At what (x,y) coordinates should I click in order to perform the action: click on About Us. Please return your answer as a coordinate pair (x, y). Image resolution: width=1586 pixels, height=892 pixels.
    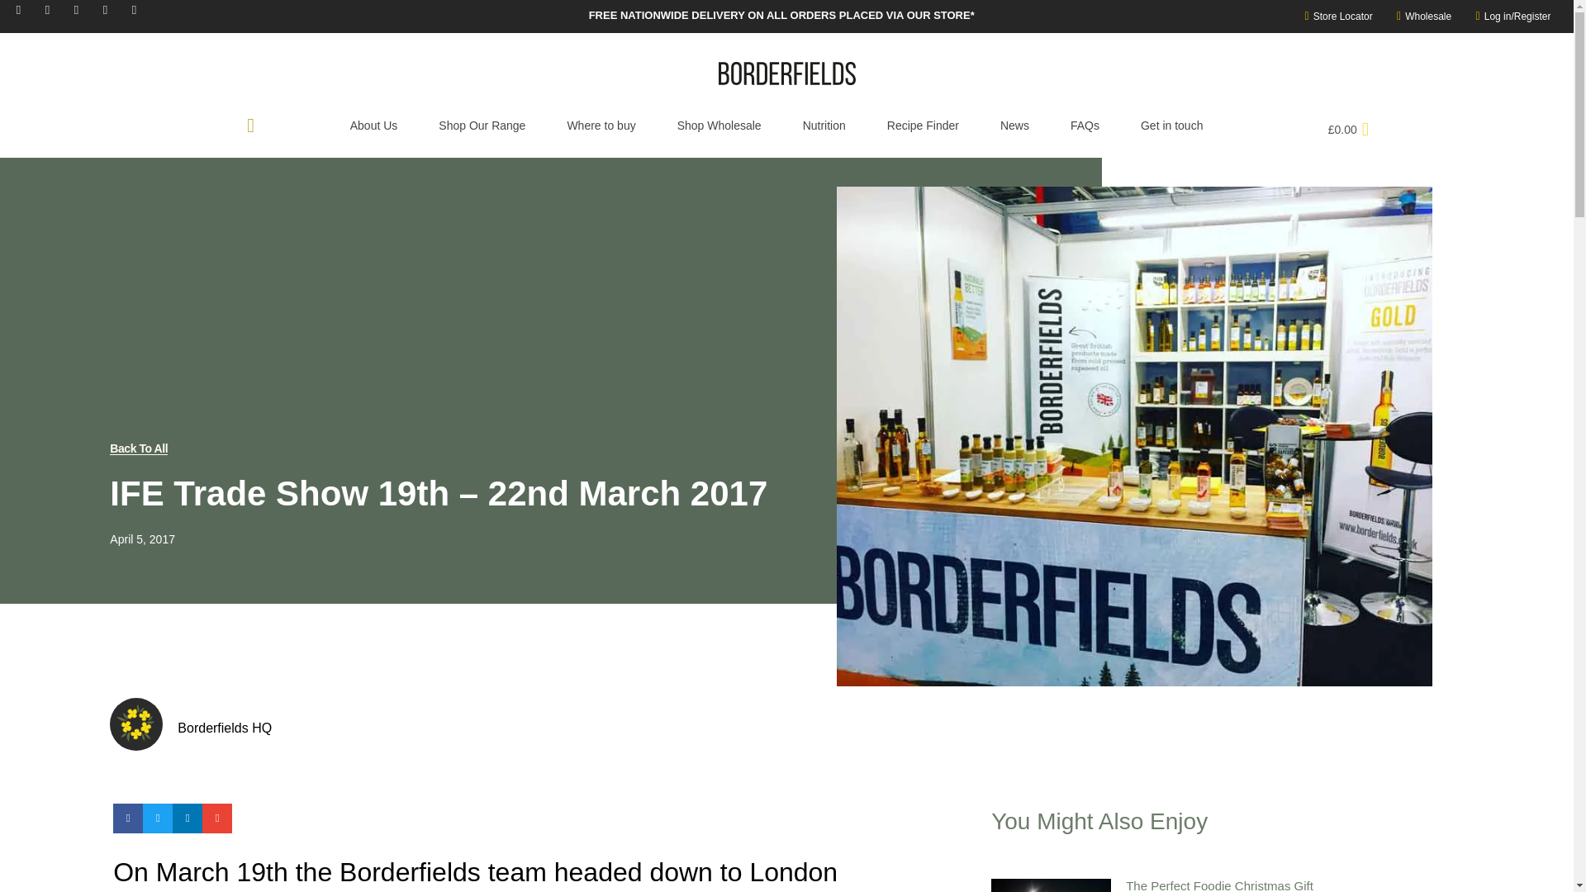
    Looking at the image, I should click on (373, 126).